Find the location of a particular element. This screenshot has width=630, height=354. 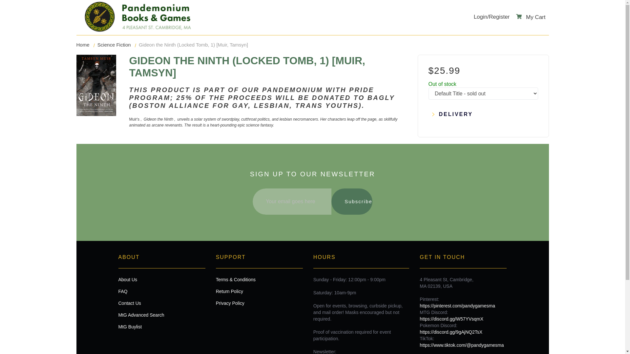

About Us is located at coordinates (161, 279).